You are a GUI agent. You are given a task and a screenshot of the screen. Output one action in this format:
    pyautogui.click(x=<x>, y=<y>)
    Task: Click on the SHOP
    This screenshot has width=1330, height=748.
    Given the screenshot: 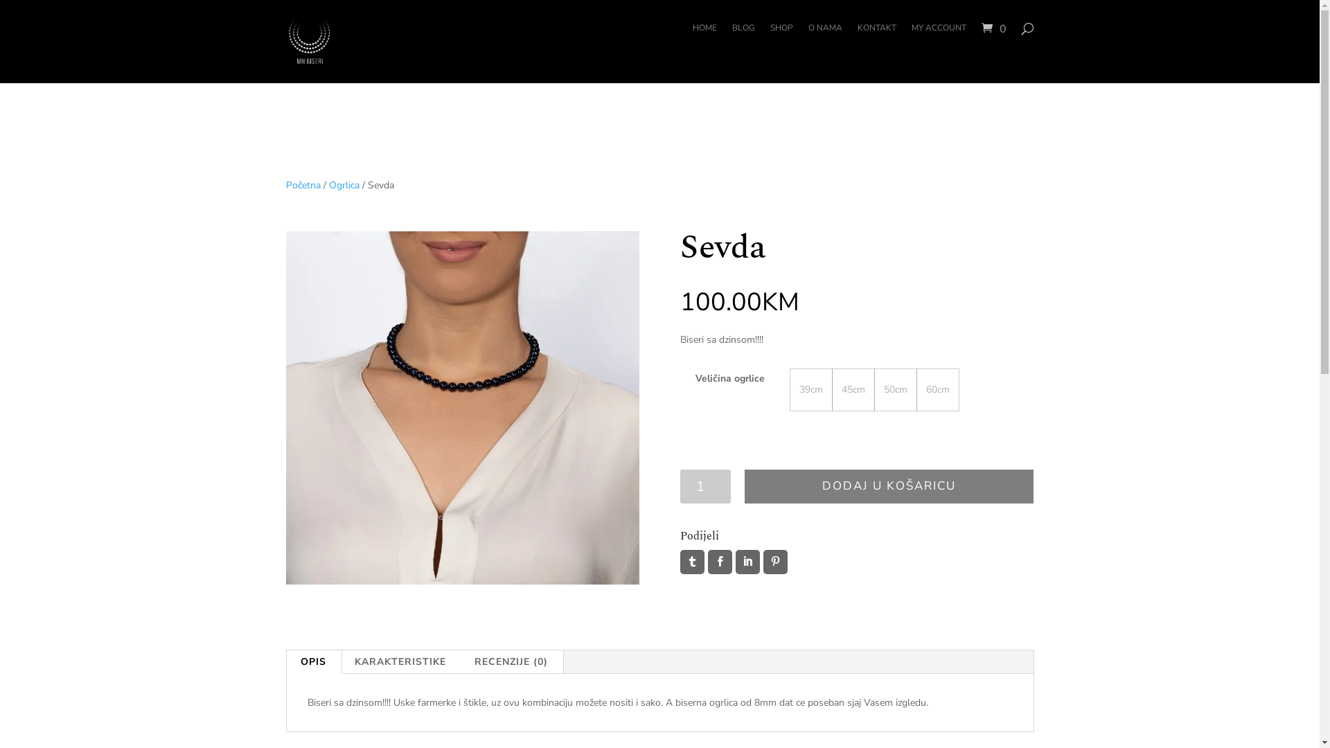 What is the action you would take?
    pyautogui.click(x=781, y=39)
    